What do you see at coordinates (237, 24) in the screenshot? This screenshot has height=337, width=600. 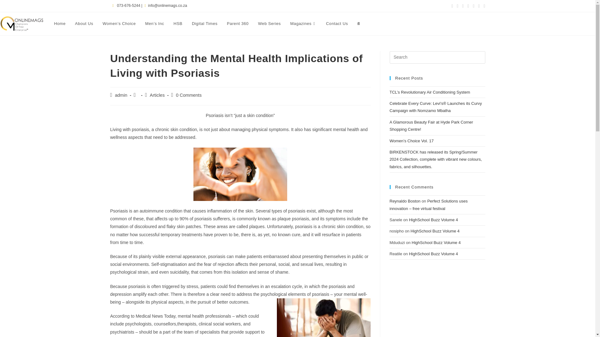 I see `Parent 360` at bounding box center [237, 24].